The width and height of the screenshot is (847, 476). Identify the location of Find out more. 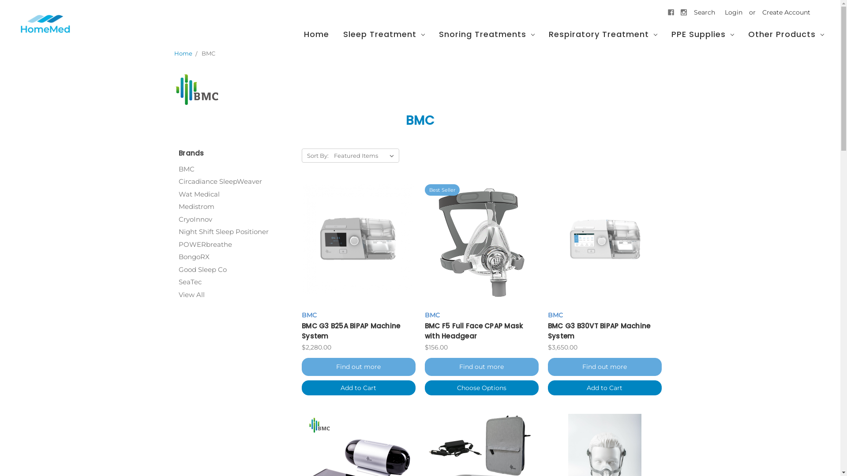
(359, 367).